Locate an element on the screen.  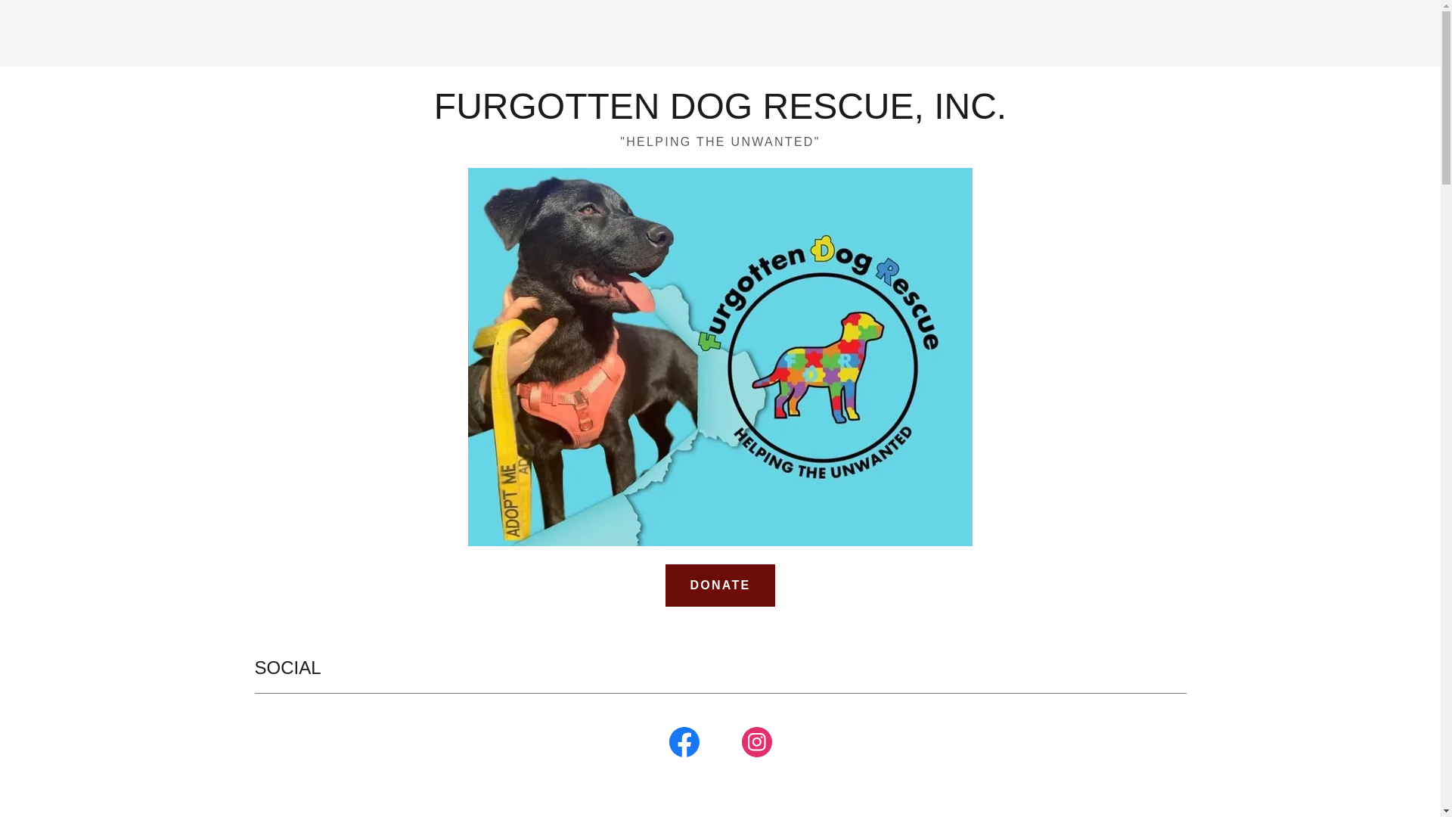
FURGOTTEN DOG RESCUE, INC. is located at coordinates (720, 113).